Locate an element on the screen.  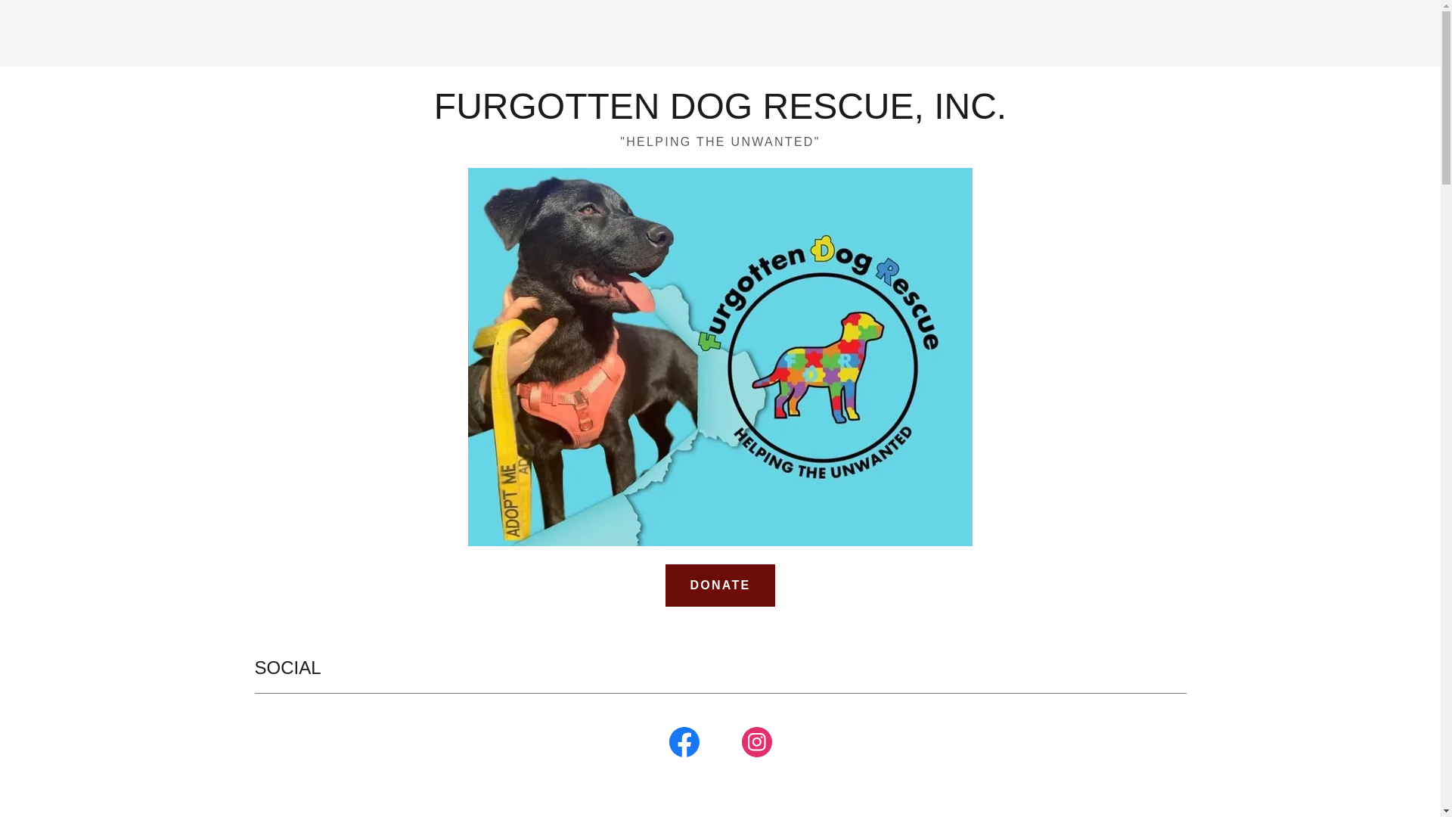
FURGOTTEN DOG RESCUE, INC. is located at coordinates (720, 113).